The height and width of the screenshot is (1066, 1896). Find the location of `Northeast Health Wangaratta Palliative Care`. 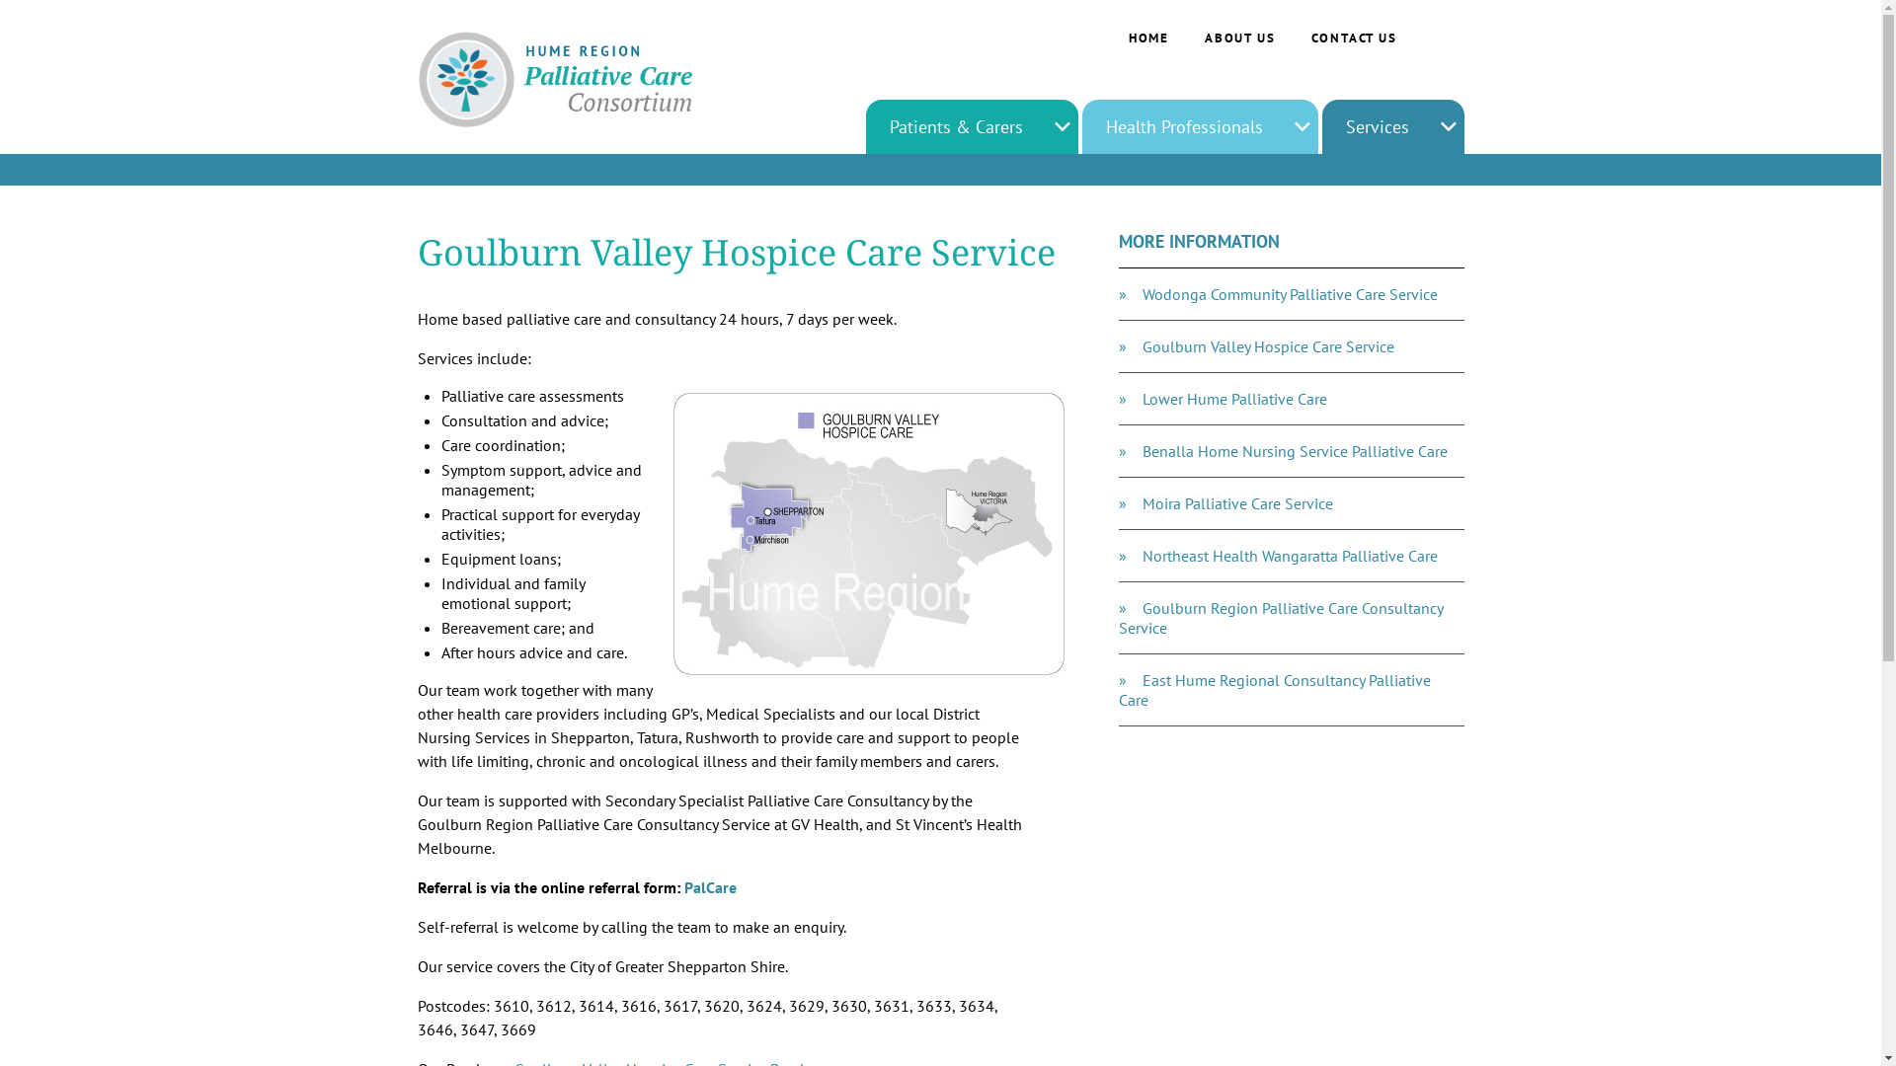

Northeast Health Wangaratta Palliative Care is located at coordinates (1292, 557).